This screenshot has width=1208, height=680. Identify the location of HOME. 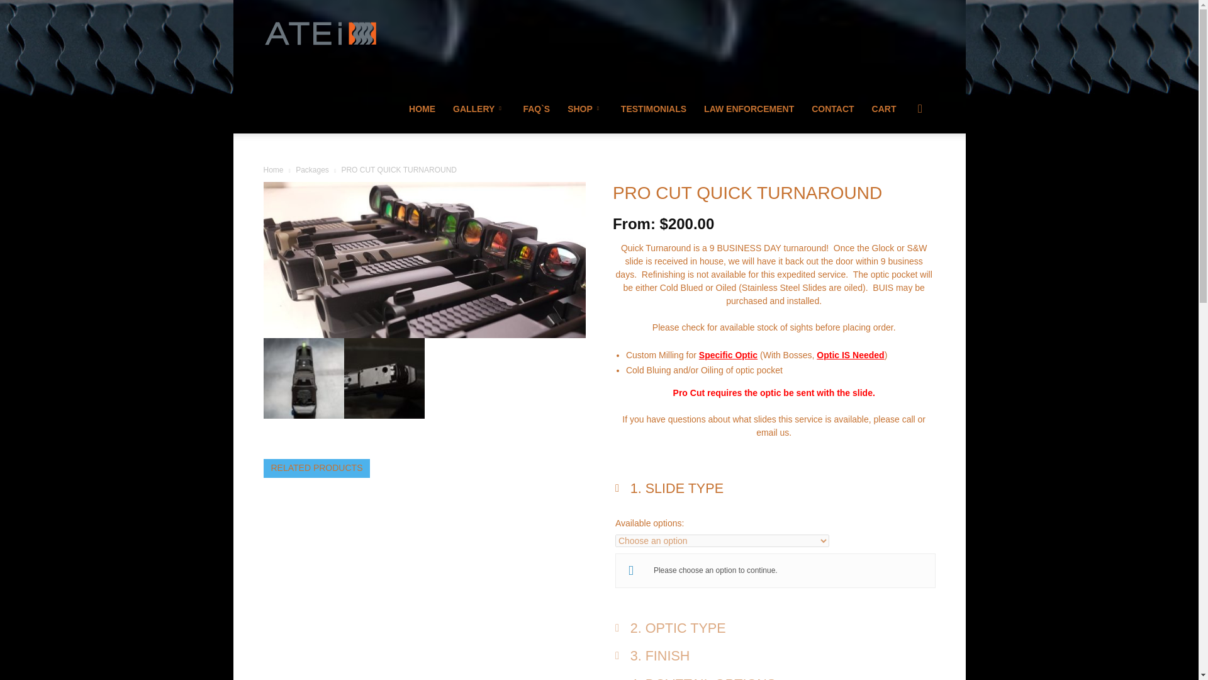
(422, 108).